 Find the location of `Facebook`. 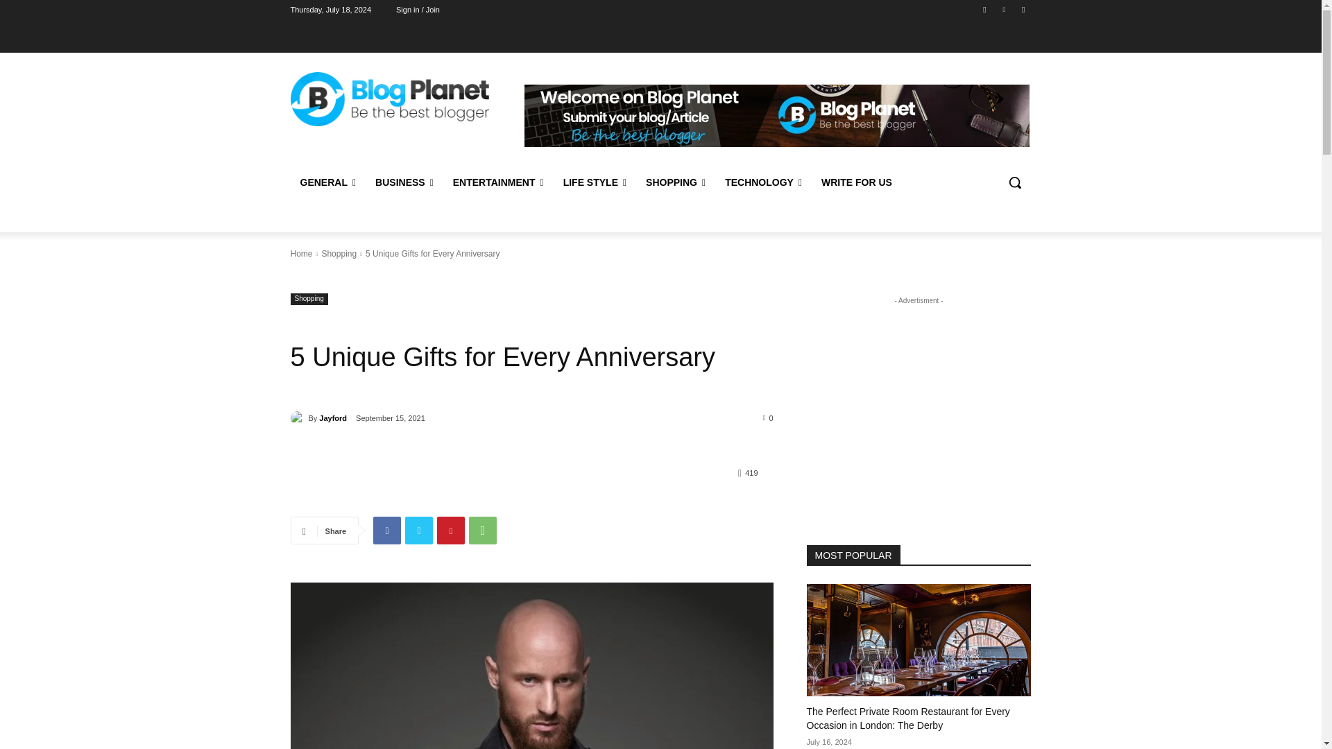

Facebook is located at coordinates (386, 531).